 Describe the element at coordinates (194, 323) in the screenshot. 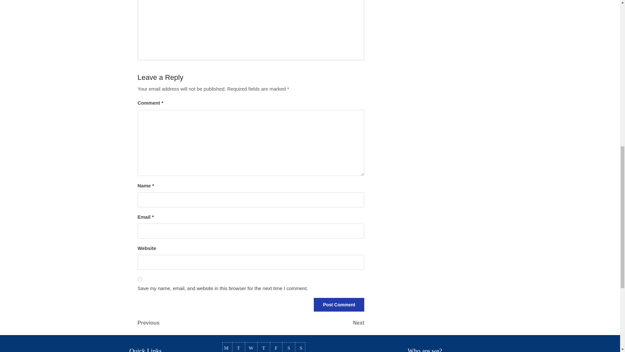

I see `Wednesday` at that location.